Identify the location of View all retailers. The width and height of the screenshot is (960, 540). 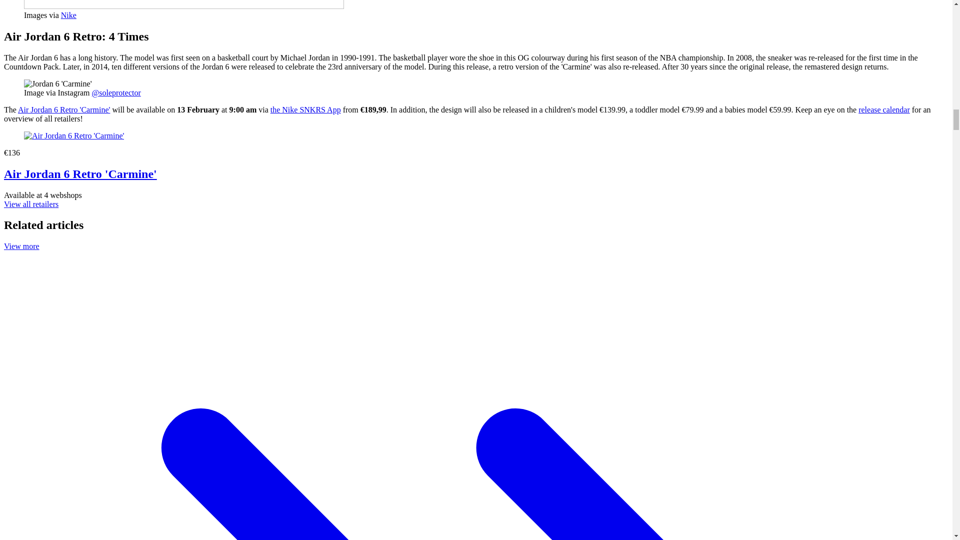
(31, 204).